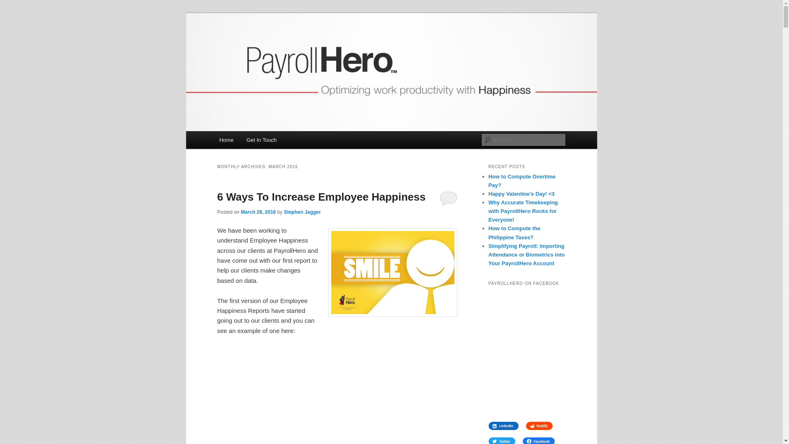  Describe the element at coordinates (226, 140) in the screenshot. I see `Home` at that location.